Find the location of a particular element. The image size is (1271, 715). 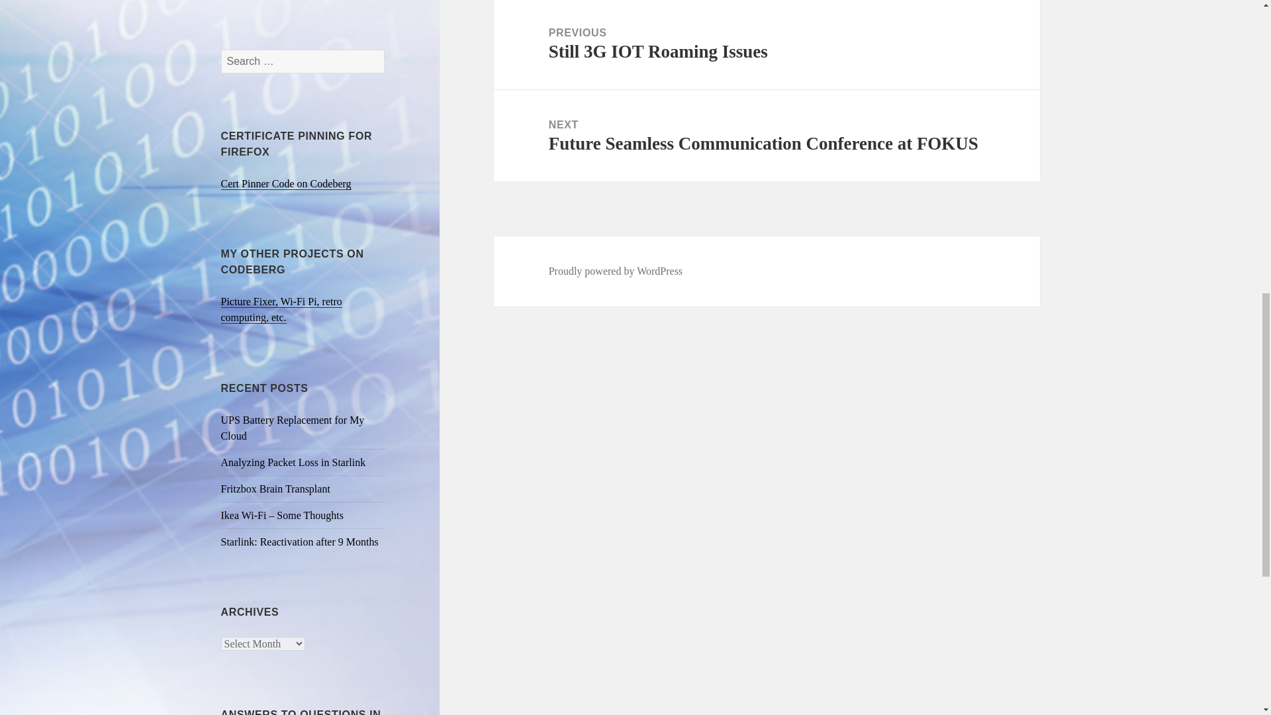

Analyzing Packet Loss in Starlink is located at coordinates (767, 45).